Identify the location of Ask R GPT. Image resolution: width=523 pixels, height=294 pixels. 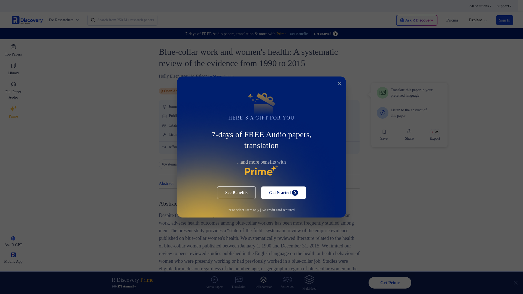
(13, 242).